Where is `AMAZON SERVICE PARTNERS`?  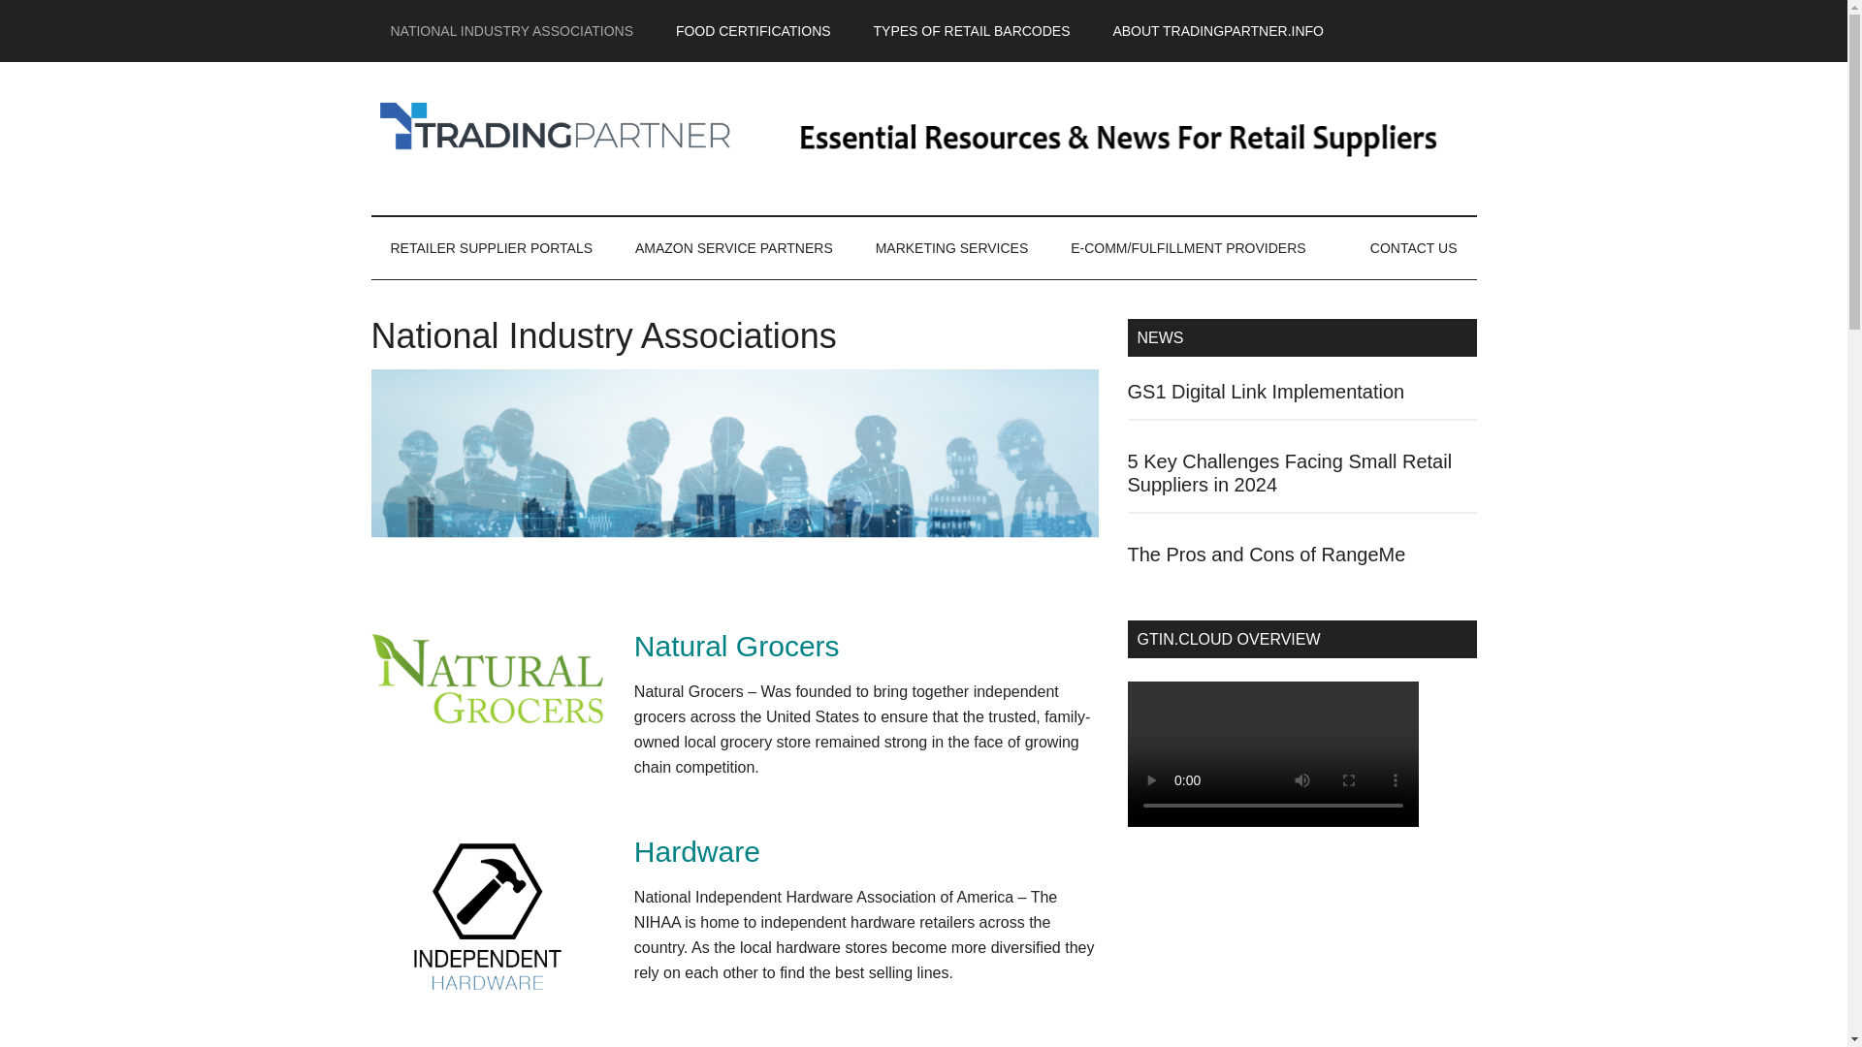 AMAZON SERVICE PARTNERS is located at coordinates (734, 248).